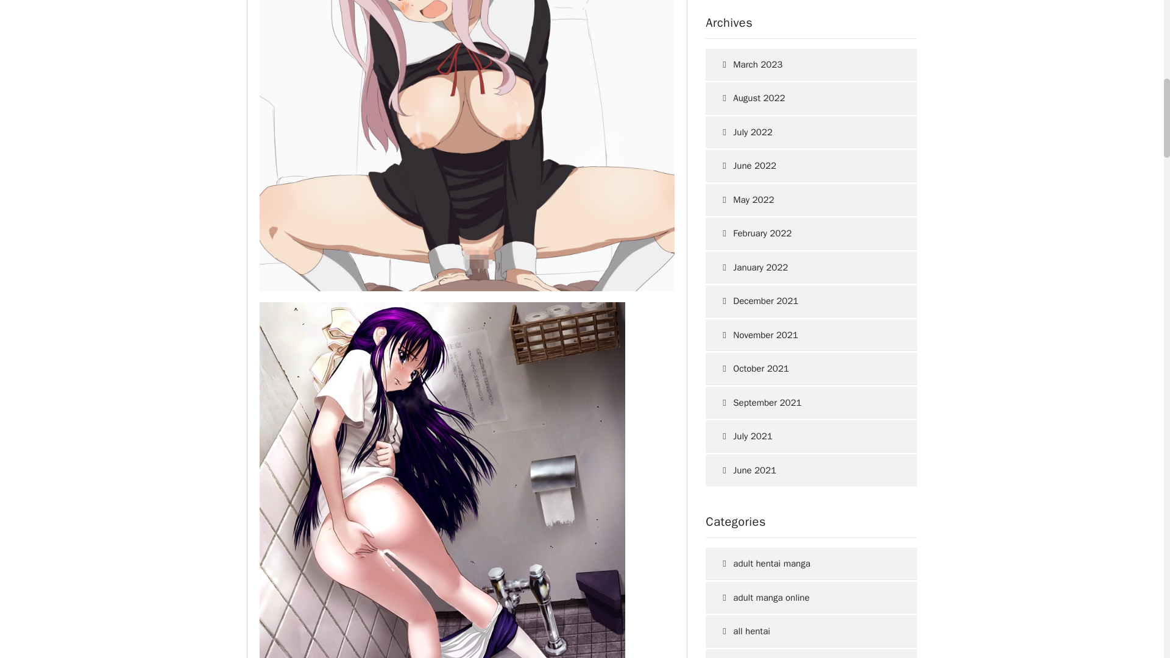 The width and height of the screenshot is (1170, 658). Describe the element at coordinates (806, 166) in the screenshot. I see `June 2022` at that location.